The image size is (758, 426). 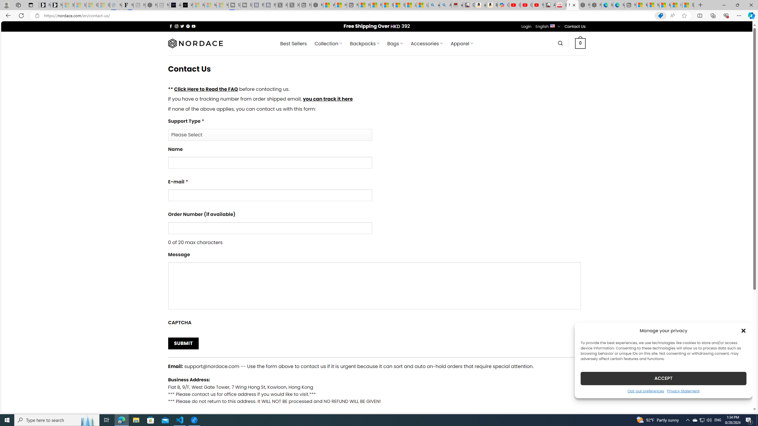 I want to click on Support Type*, so click(x=269, y=135).